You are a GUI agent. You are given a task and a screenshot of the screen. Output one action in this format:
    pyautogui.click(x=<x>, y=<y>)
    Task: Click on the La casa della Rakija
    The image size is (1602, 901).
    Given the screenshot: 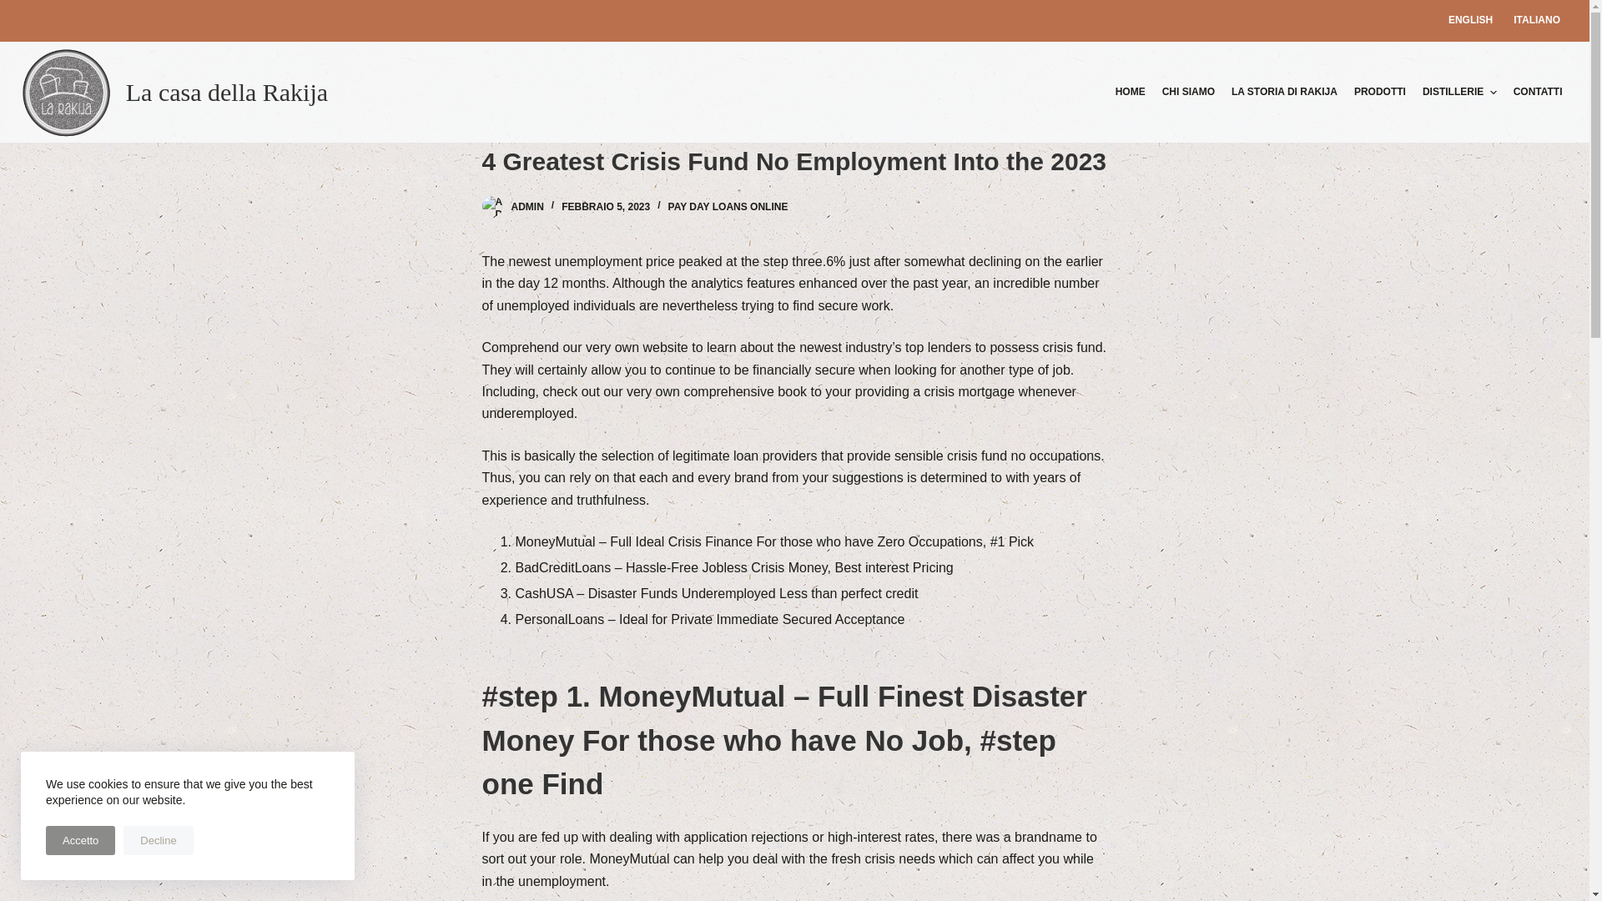 What is the action you would take?
    pyautogui.click(x=227, y=92)
    